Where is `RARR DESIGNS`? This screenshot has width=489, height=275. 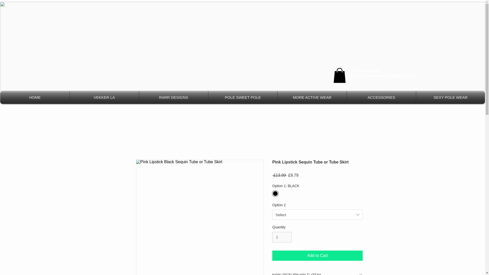
RARR DESIGNS is located at coordinates (173, 97).